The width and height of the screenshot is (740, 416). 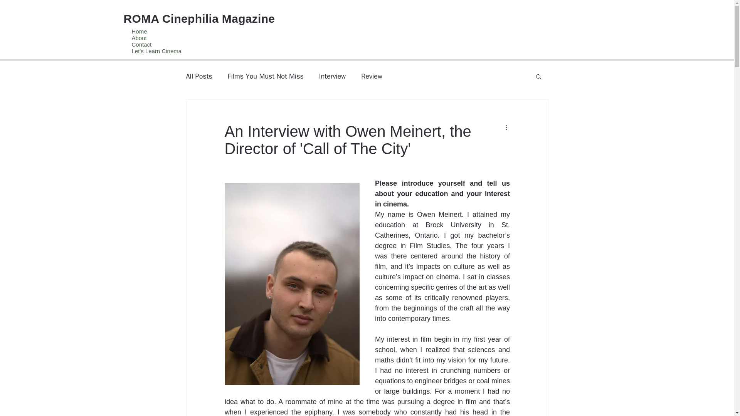 I want to click on Home, so click(x=199, y=31).